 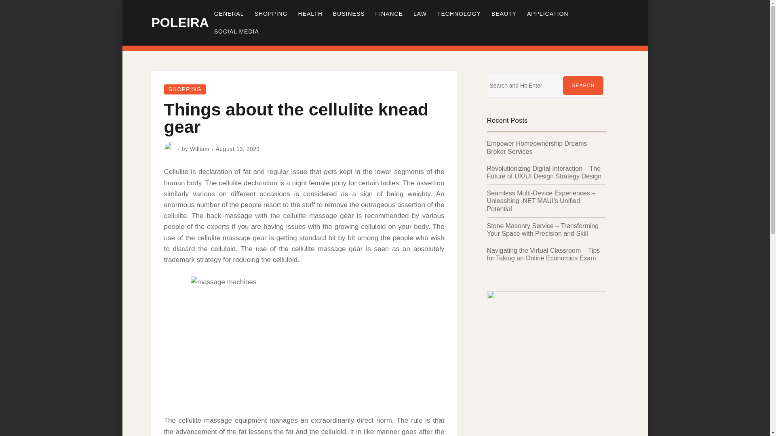 What do you see at coordinates (548, 14) in the screenshot?
I see `APPLICATION` at bounding box center [548, 14].